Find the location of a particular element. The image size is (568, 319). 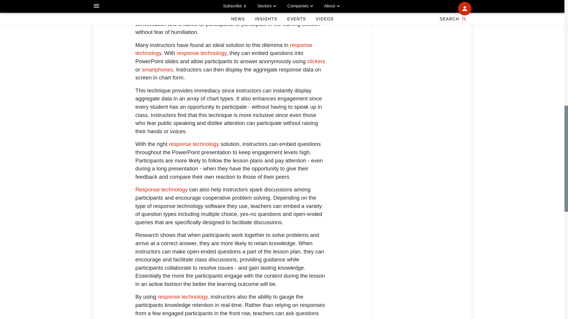

response technology is located at coordinates (201, 53).